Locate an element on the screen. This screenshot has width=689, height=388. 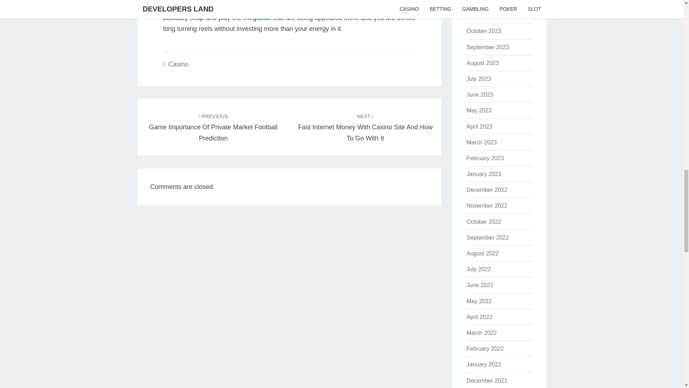
February 2023 is located at coordinates (485, 158).